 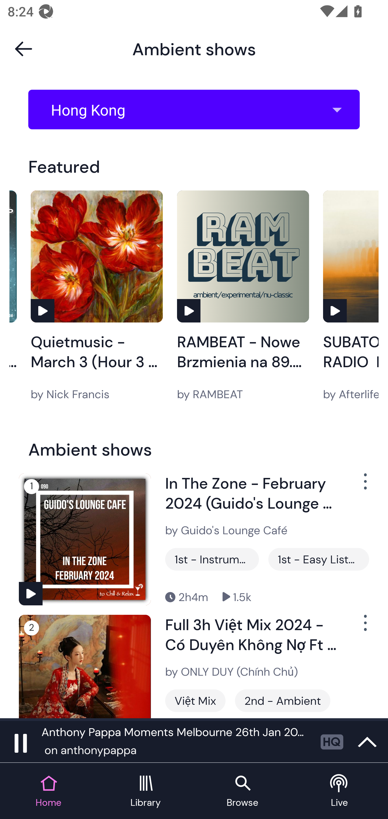 I want to click on 2nd - Ambient, so click(x=282, y=700).